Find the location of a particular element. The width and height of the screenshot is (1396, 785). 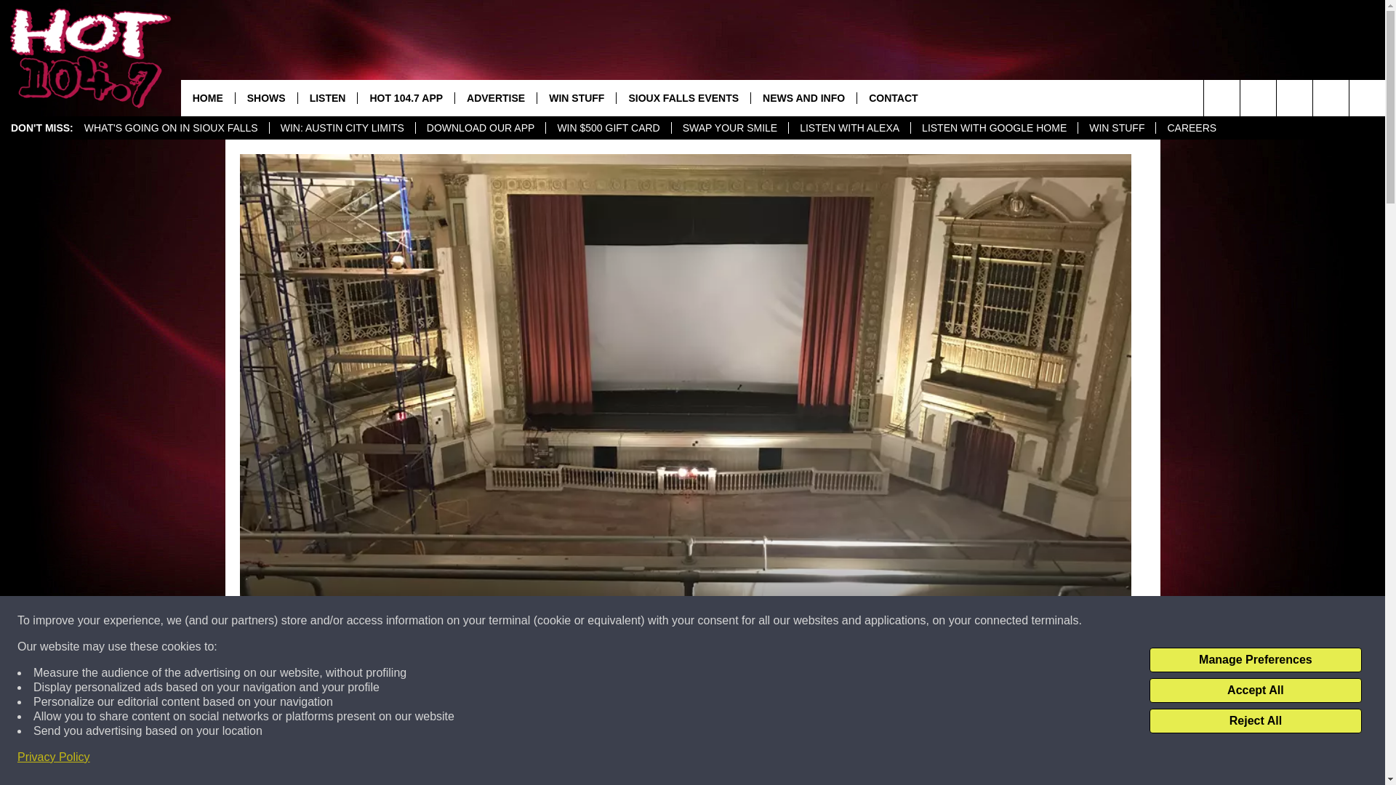

CAREERS is located at coordinates (1191, 128).